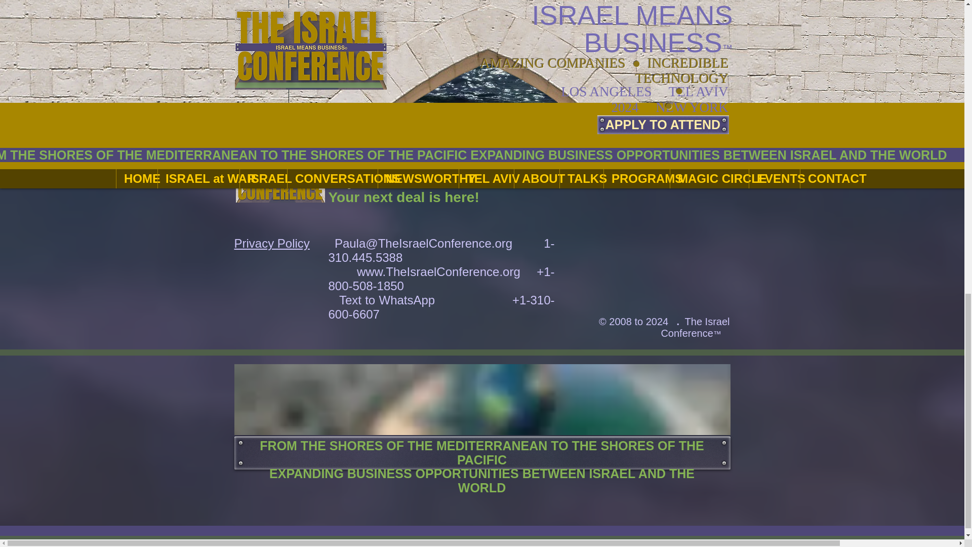 The height and width of the screenshot is (547, 972). Describe the element at coordinates (651, 49) in the screenshot. I see `Send` at that location.